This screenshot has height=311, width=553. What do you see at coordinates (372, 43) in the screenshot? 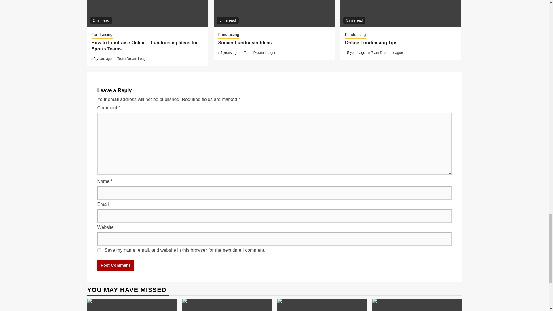
I see `Online Fundraising Tips ` at bounding box center [372, 43].